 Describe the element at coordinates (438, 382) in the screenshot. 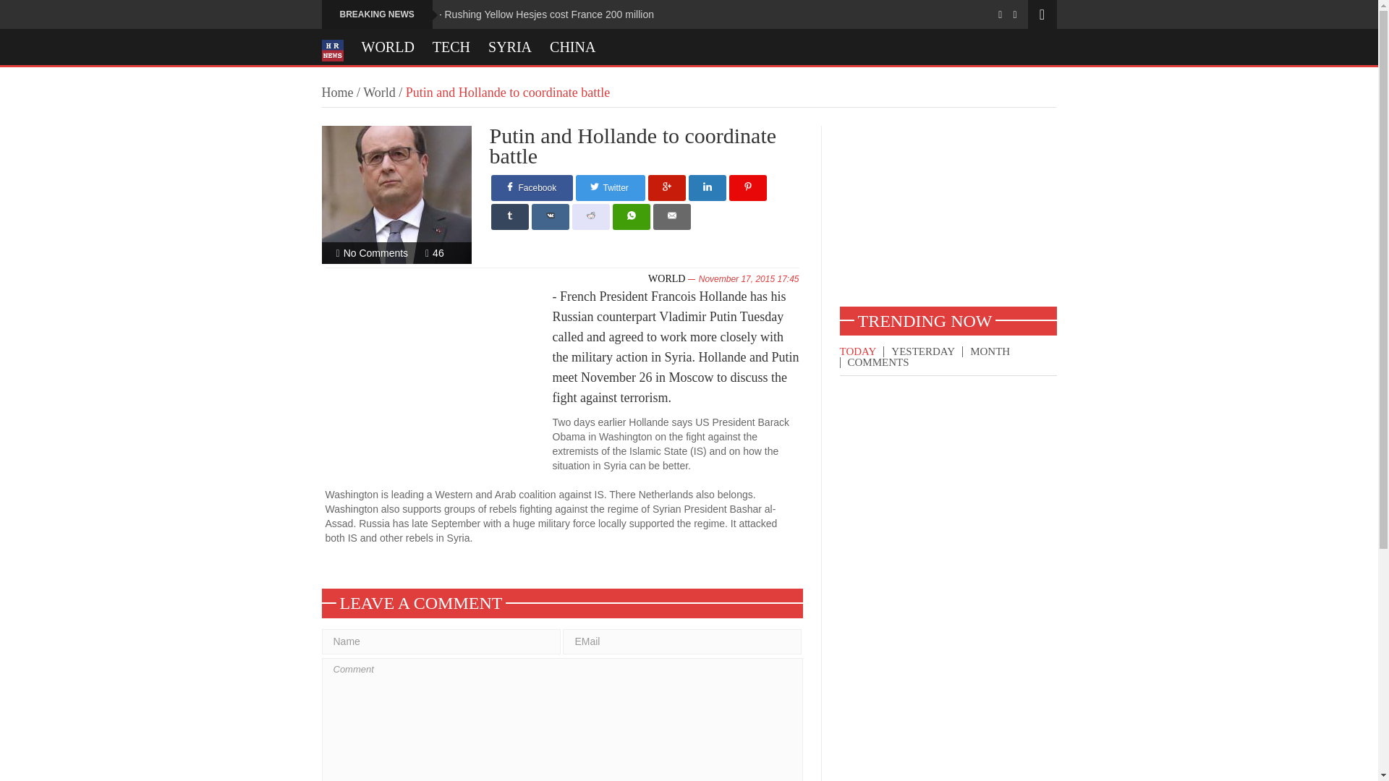

I see `Advertisement` at that location.